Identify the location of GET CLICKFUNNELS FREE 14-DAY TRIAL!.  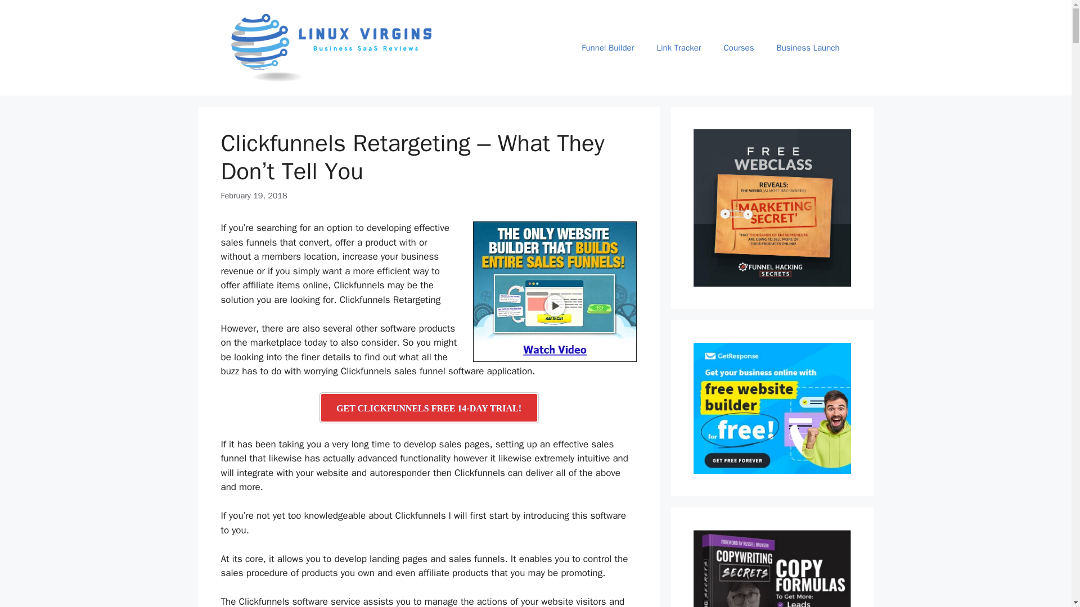
(429, 407).